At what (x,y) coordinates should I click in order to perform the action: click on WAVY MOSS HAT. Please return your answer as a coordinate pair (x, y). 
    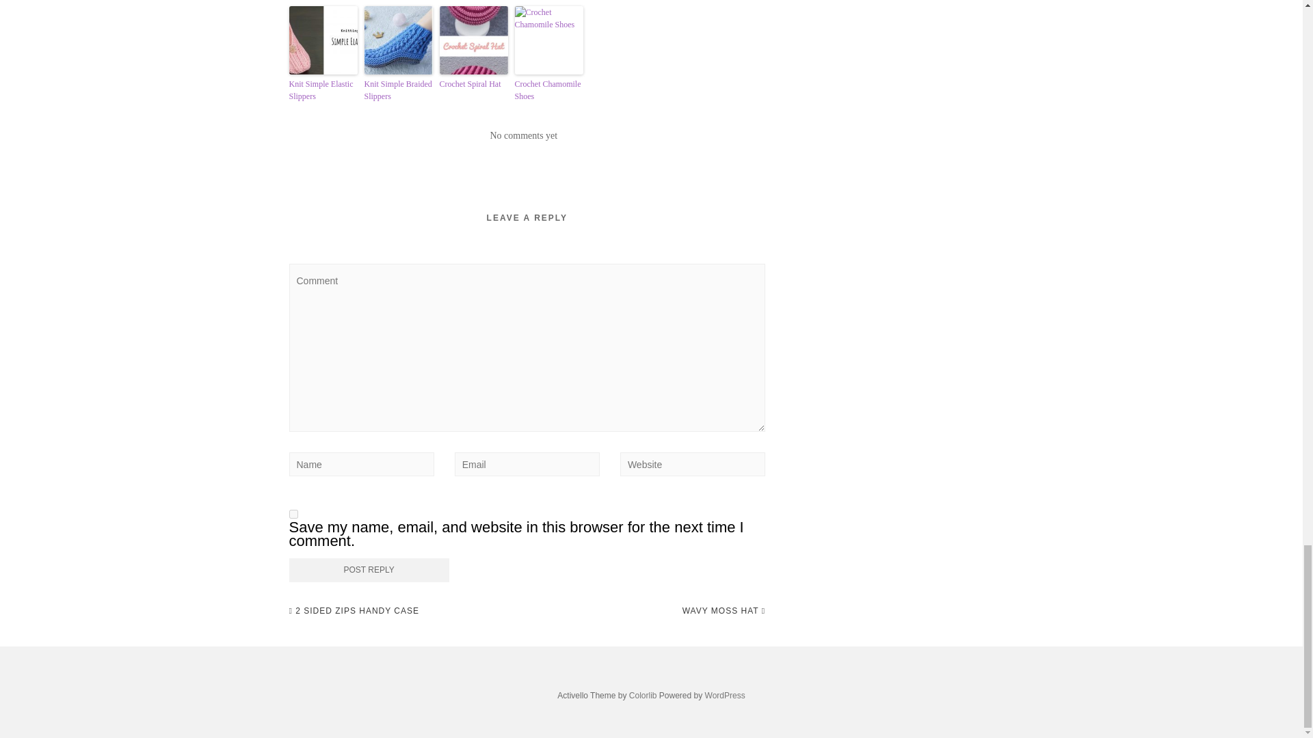
    Looking at the image, I should click on (724, 611).